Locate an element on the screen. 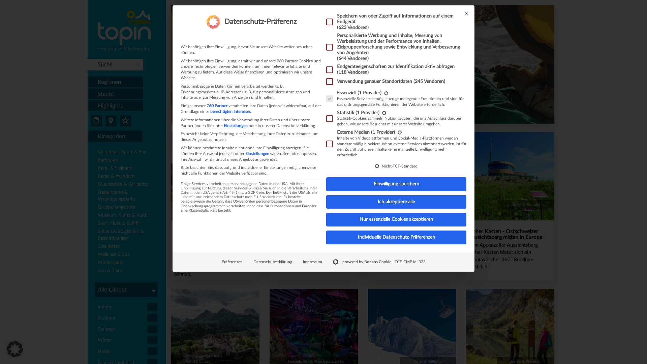 The image size is (647, 364). Einwilligung speichern is located at coordinates (396, 184).